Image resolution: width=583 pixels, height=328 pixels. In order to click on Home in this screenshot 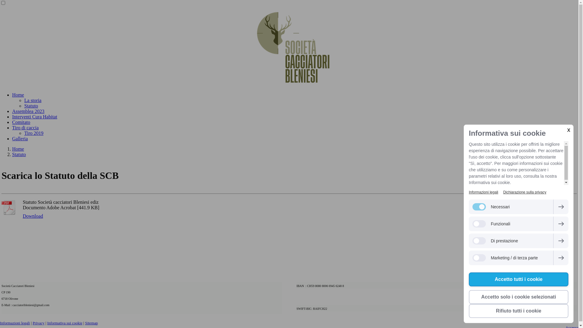, I will do `click(18, 95)`.